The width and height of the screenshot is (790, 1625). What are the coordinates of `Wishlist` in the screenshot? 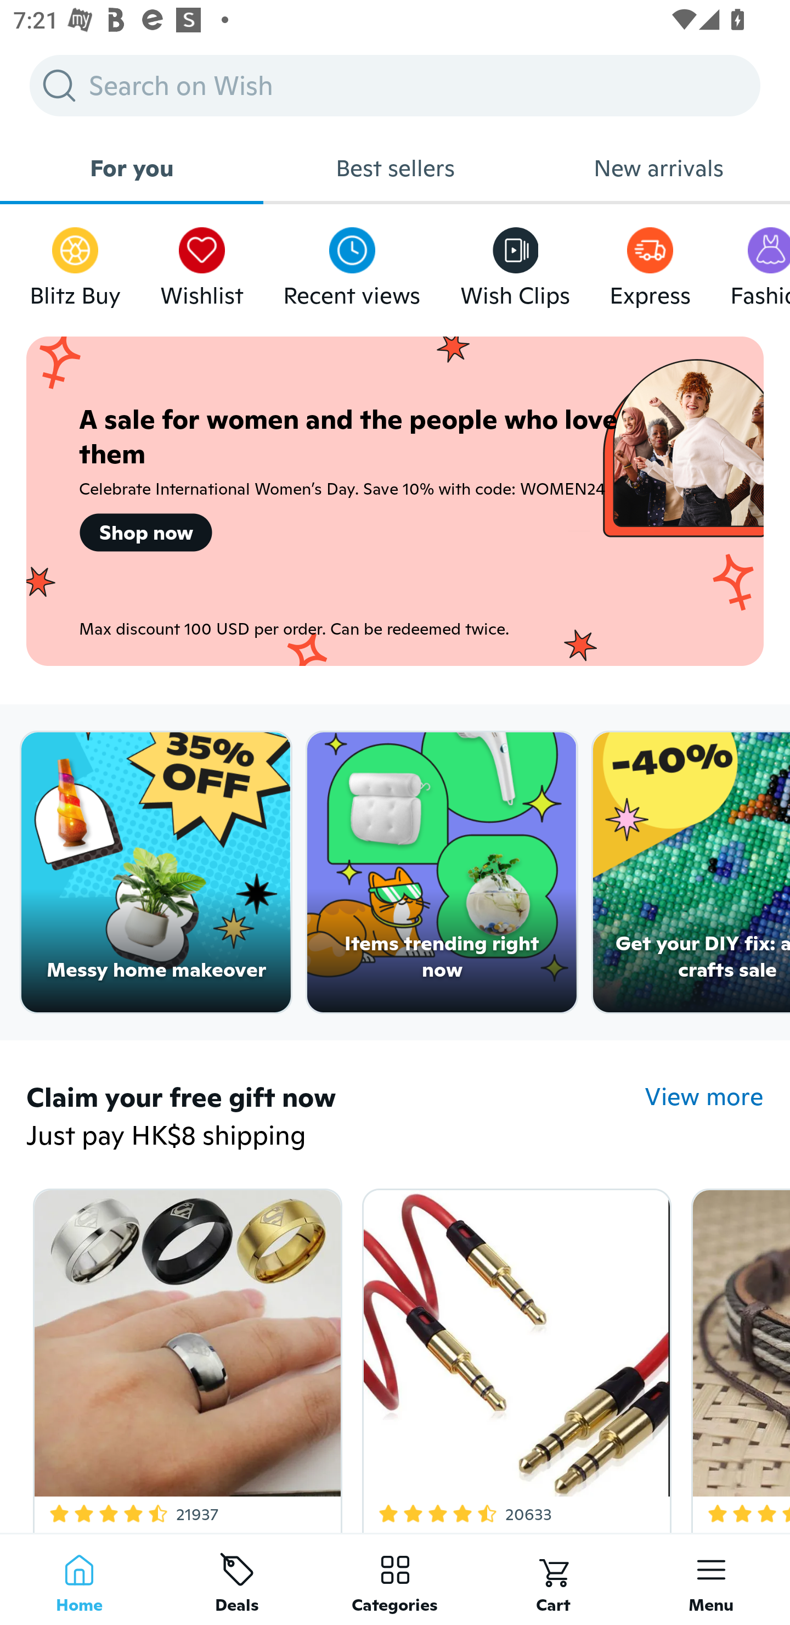 It's located at (202, 262).